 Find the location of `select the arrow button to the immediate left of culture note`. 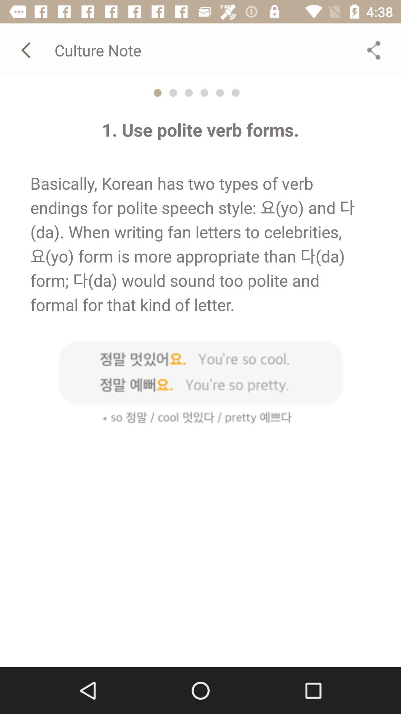

select the arrow button to the immediate left of culture note is located at coordinates (27, 50).